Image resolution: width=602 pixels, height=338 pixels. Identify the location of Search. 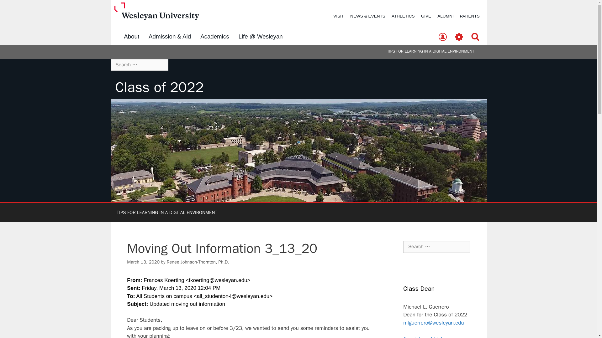
(475, 37).